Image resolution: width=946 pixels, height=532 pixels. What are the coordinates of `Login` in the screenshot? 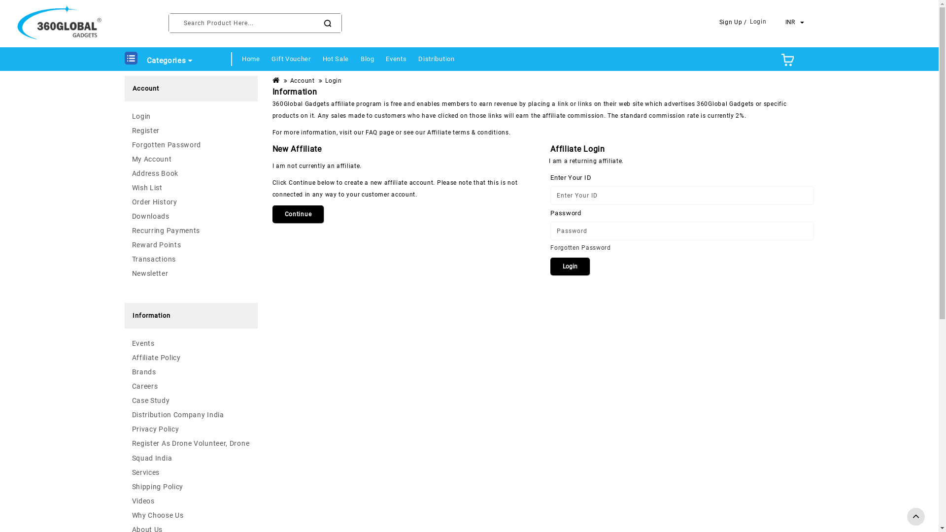 It's located at (191, 116).